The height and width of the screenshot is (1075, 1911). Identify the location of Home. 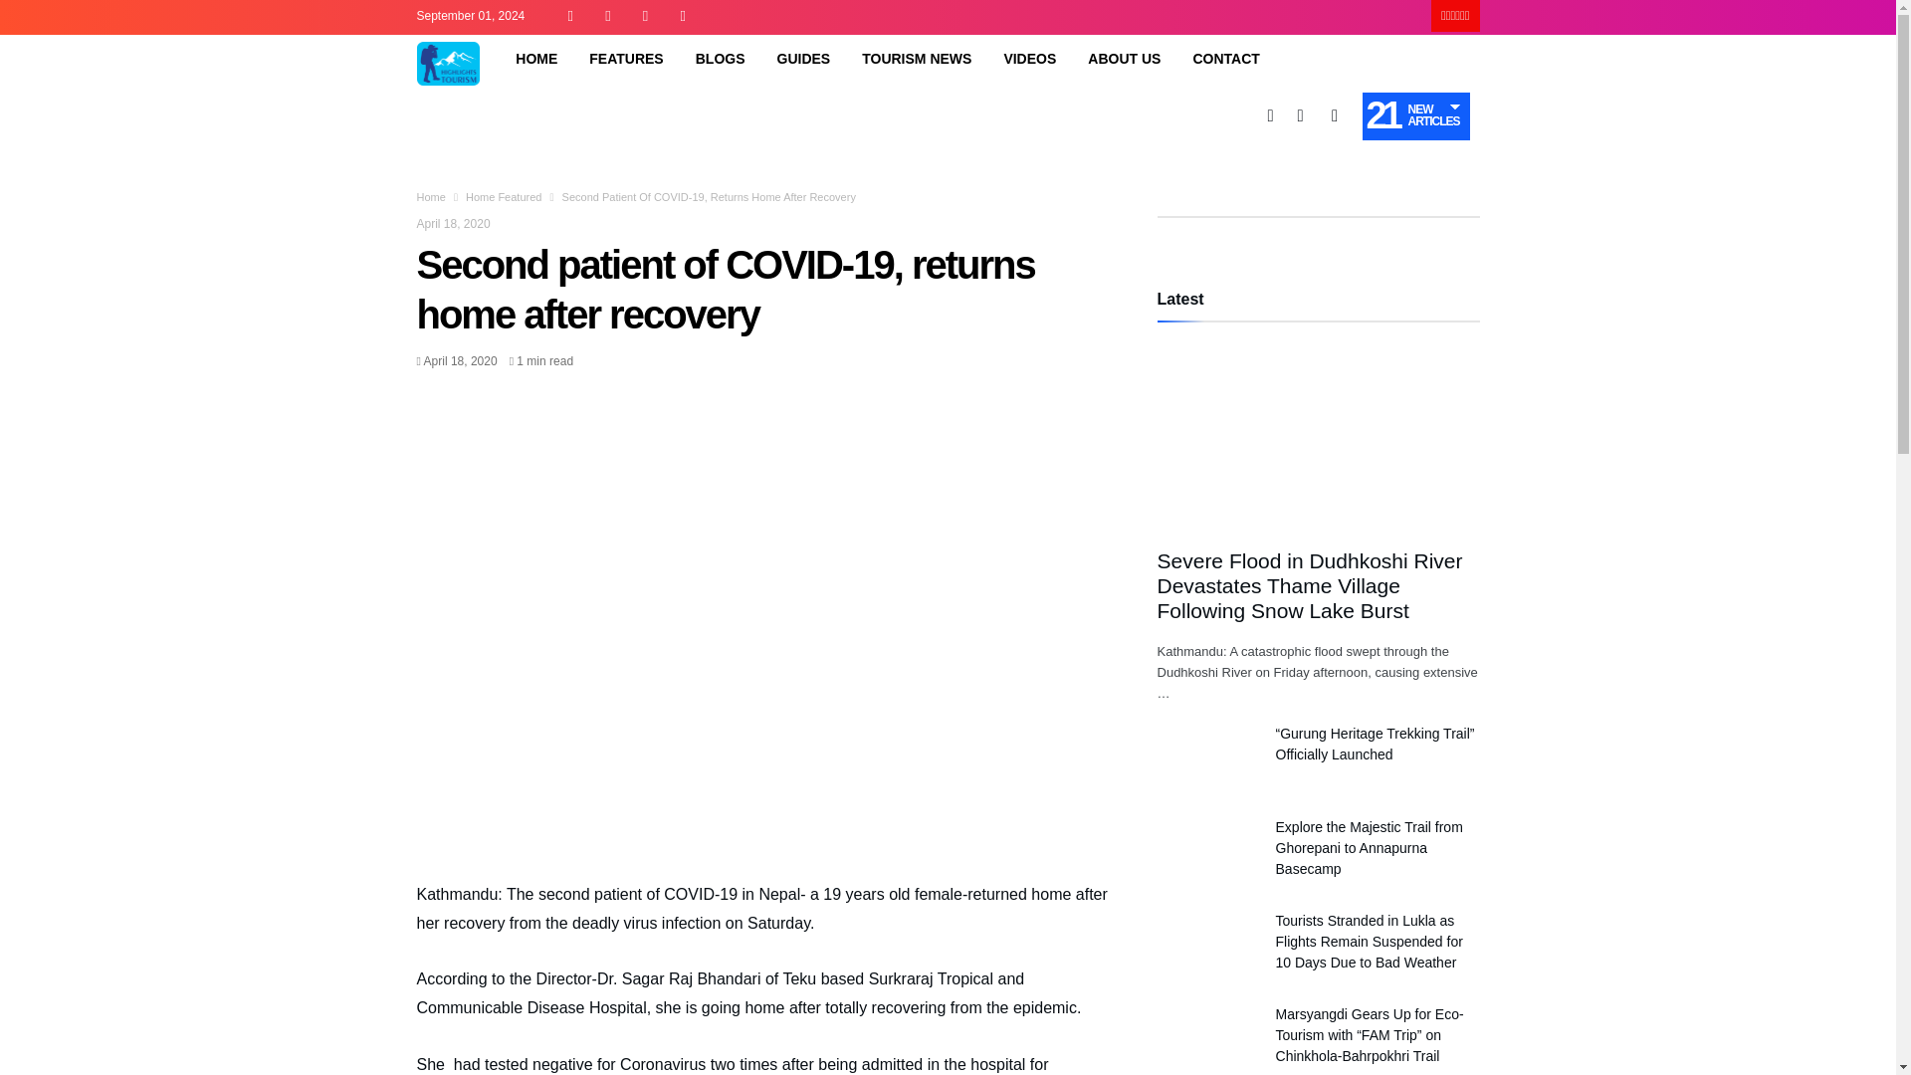
(430, 197).